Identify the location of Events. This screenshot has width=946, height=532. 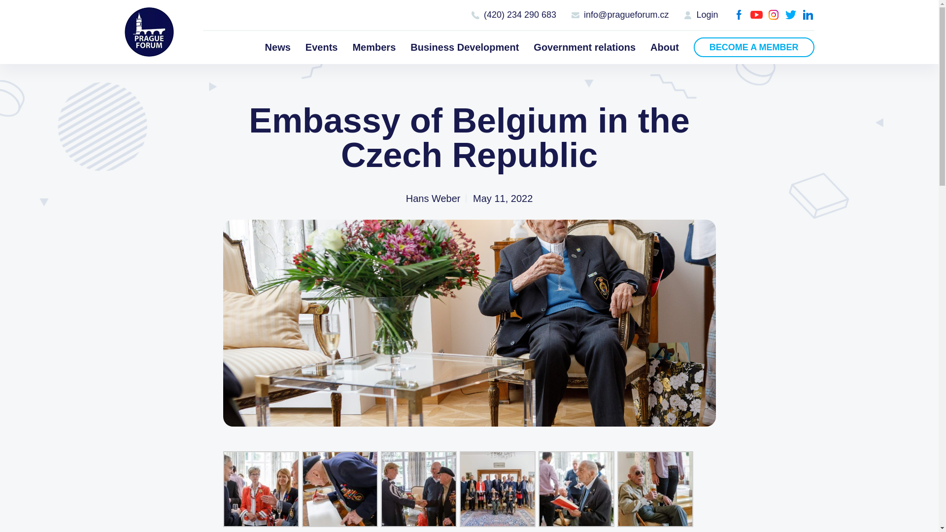
(321, 47).